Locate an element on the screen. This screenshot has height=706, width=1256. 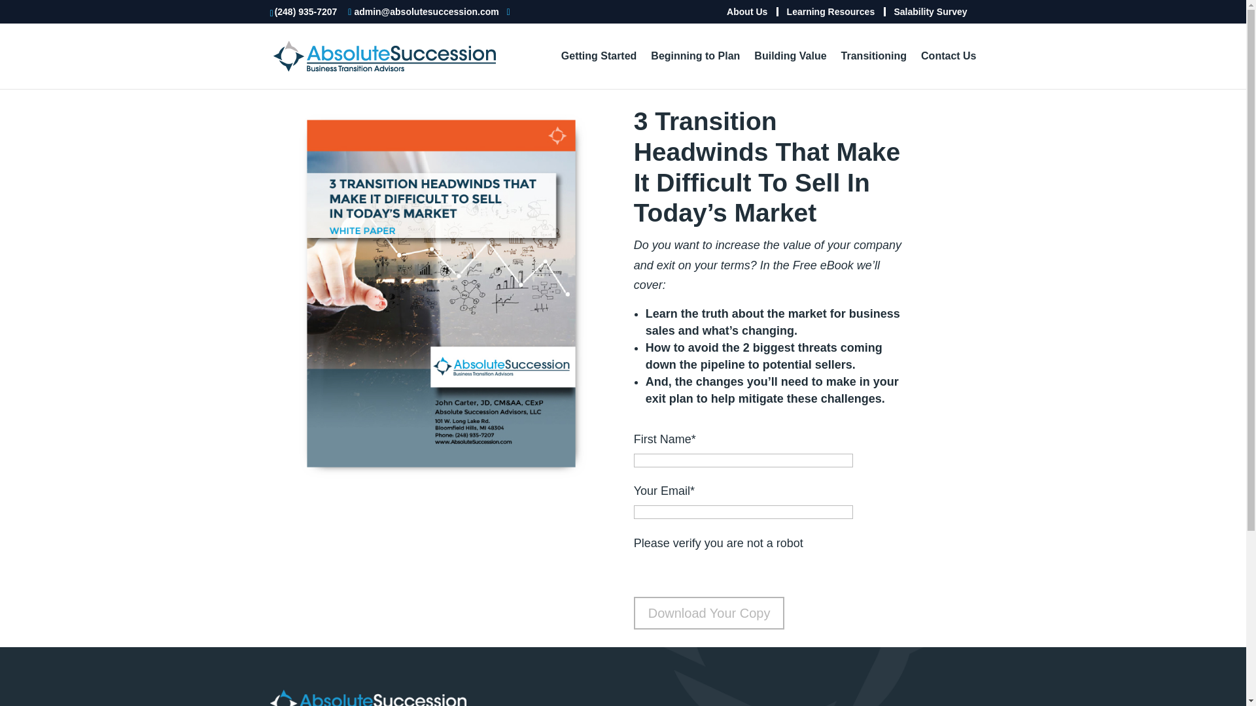
Salability Survey is located at coordinates (930, 10).